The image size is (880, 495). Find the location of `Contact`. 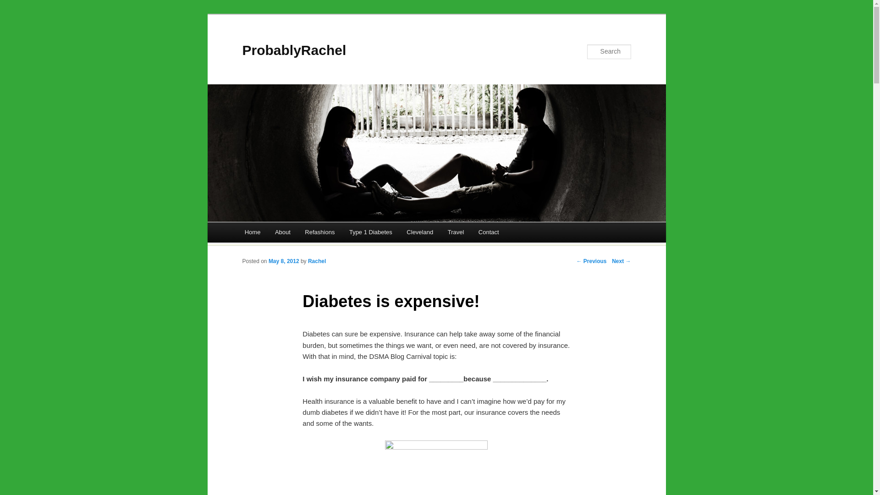

Contact is located at coordinates (489, 232).